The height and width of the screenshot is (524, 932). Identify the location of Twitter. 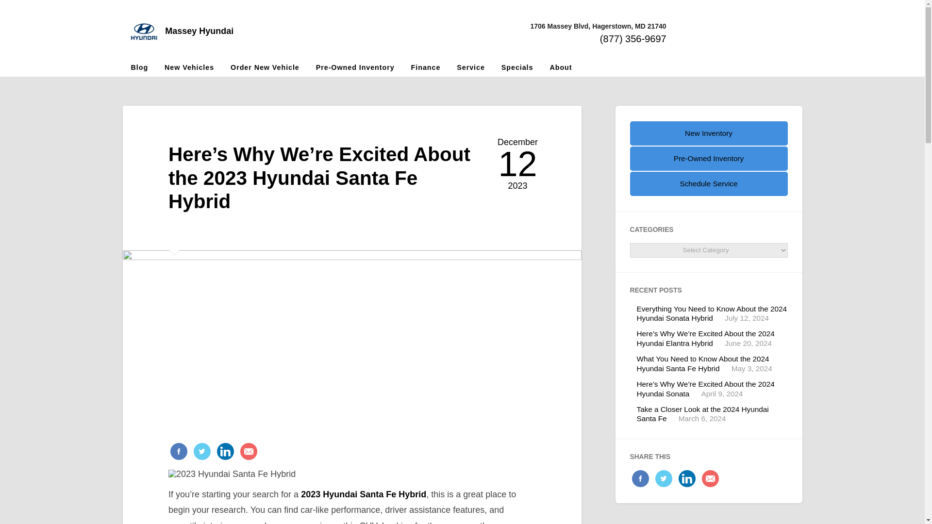
(662, 479).